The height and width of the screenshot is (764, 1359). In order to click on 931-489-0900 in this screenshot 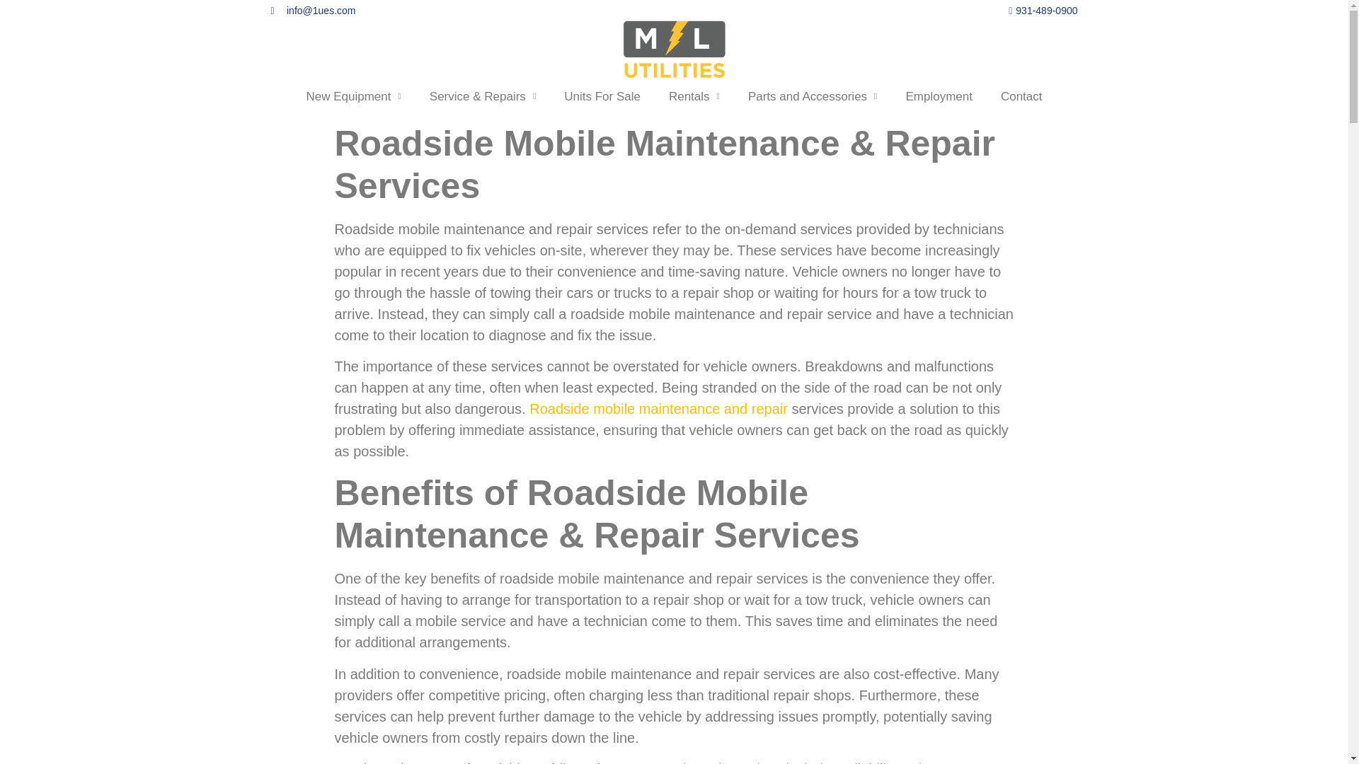, I will do `click(876, 11)`.